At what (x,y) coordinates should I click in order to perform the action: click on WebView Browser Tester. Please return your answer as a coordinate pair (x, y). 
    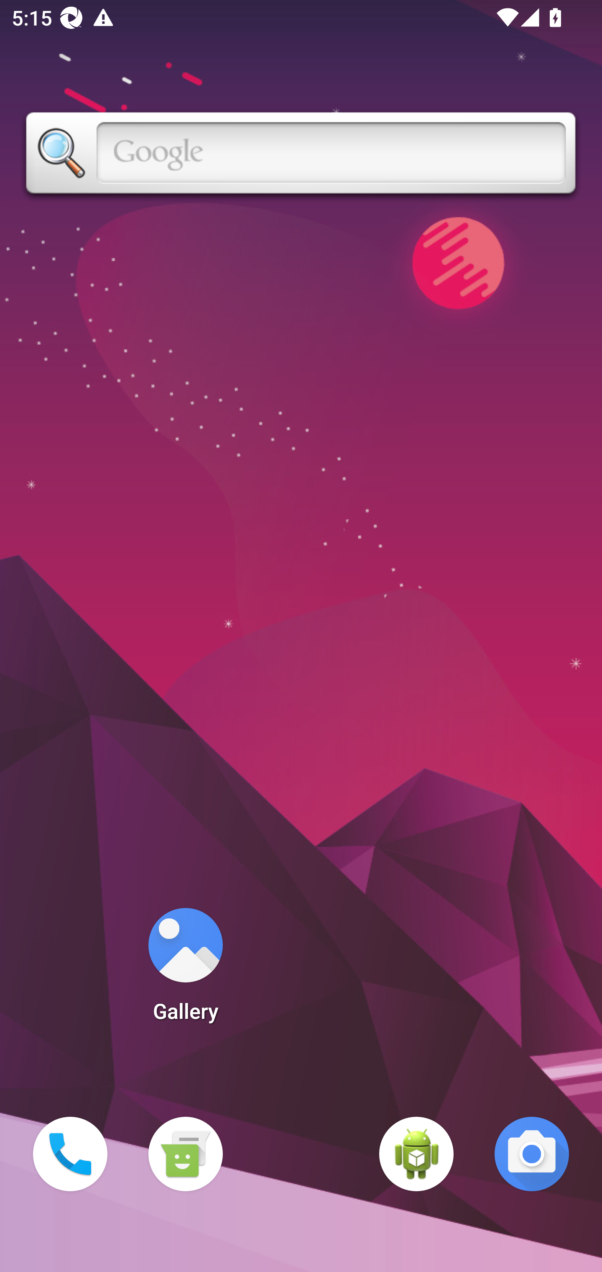
    Looking at the image, I should click on (416, 1154).